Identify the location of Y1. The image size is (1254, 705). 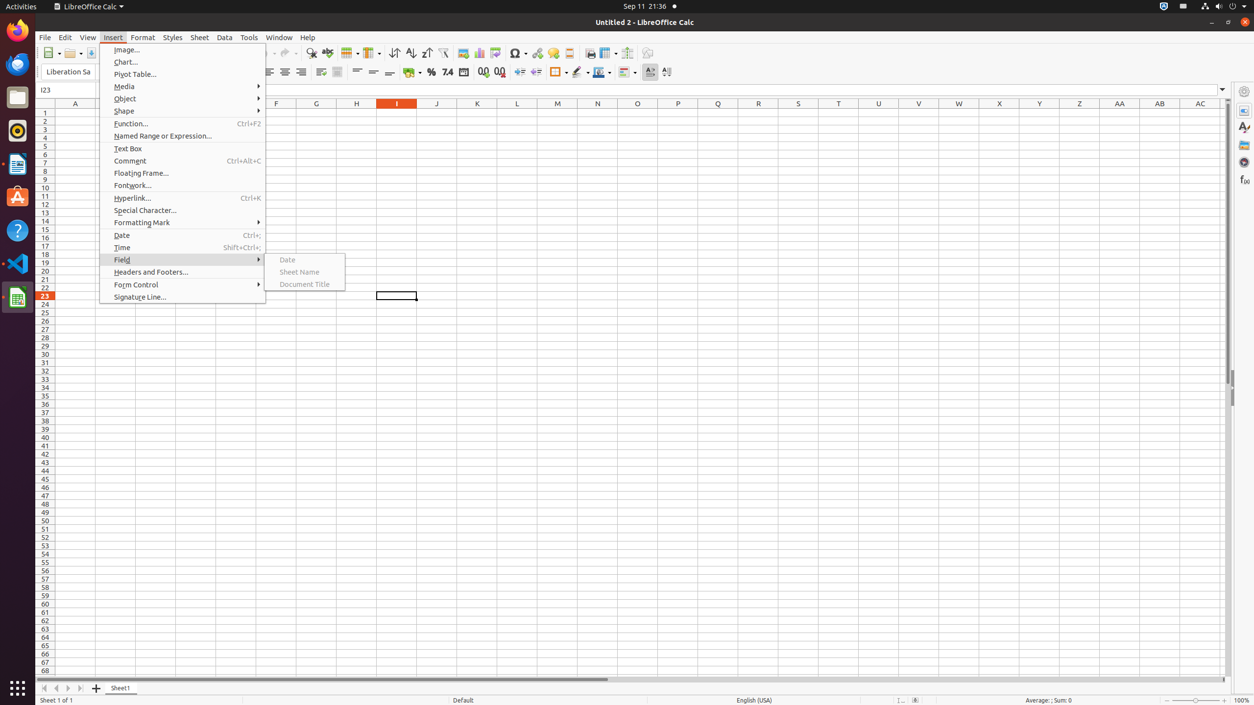
(1039, 113).